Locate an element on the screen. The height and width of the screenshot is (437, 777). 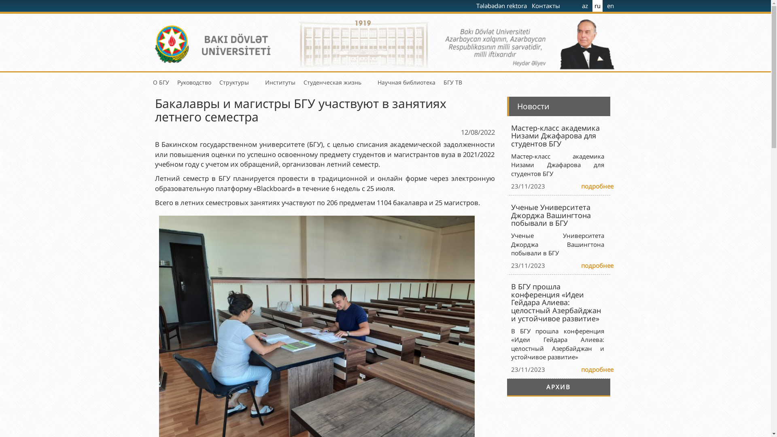
az is located at coordinates (585, 6).